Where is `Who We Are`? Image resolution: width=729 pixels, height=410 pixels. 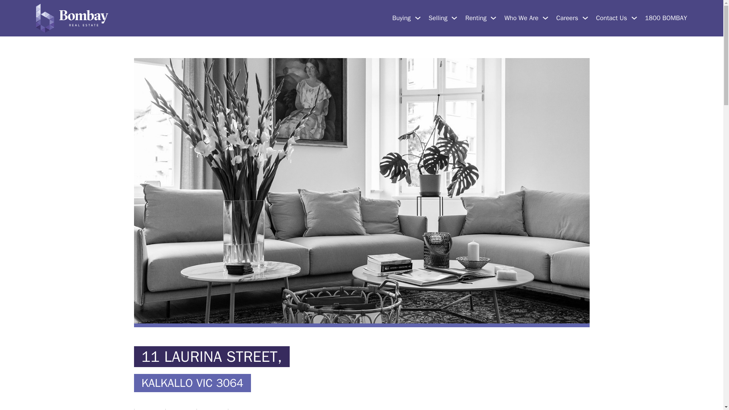
Who We Are is located at coordinates (521, 18).